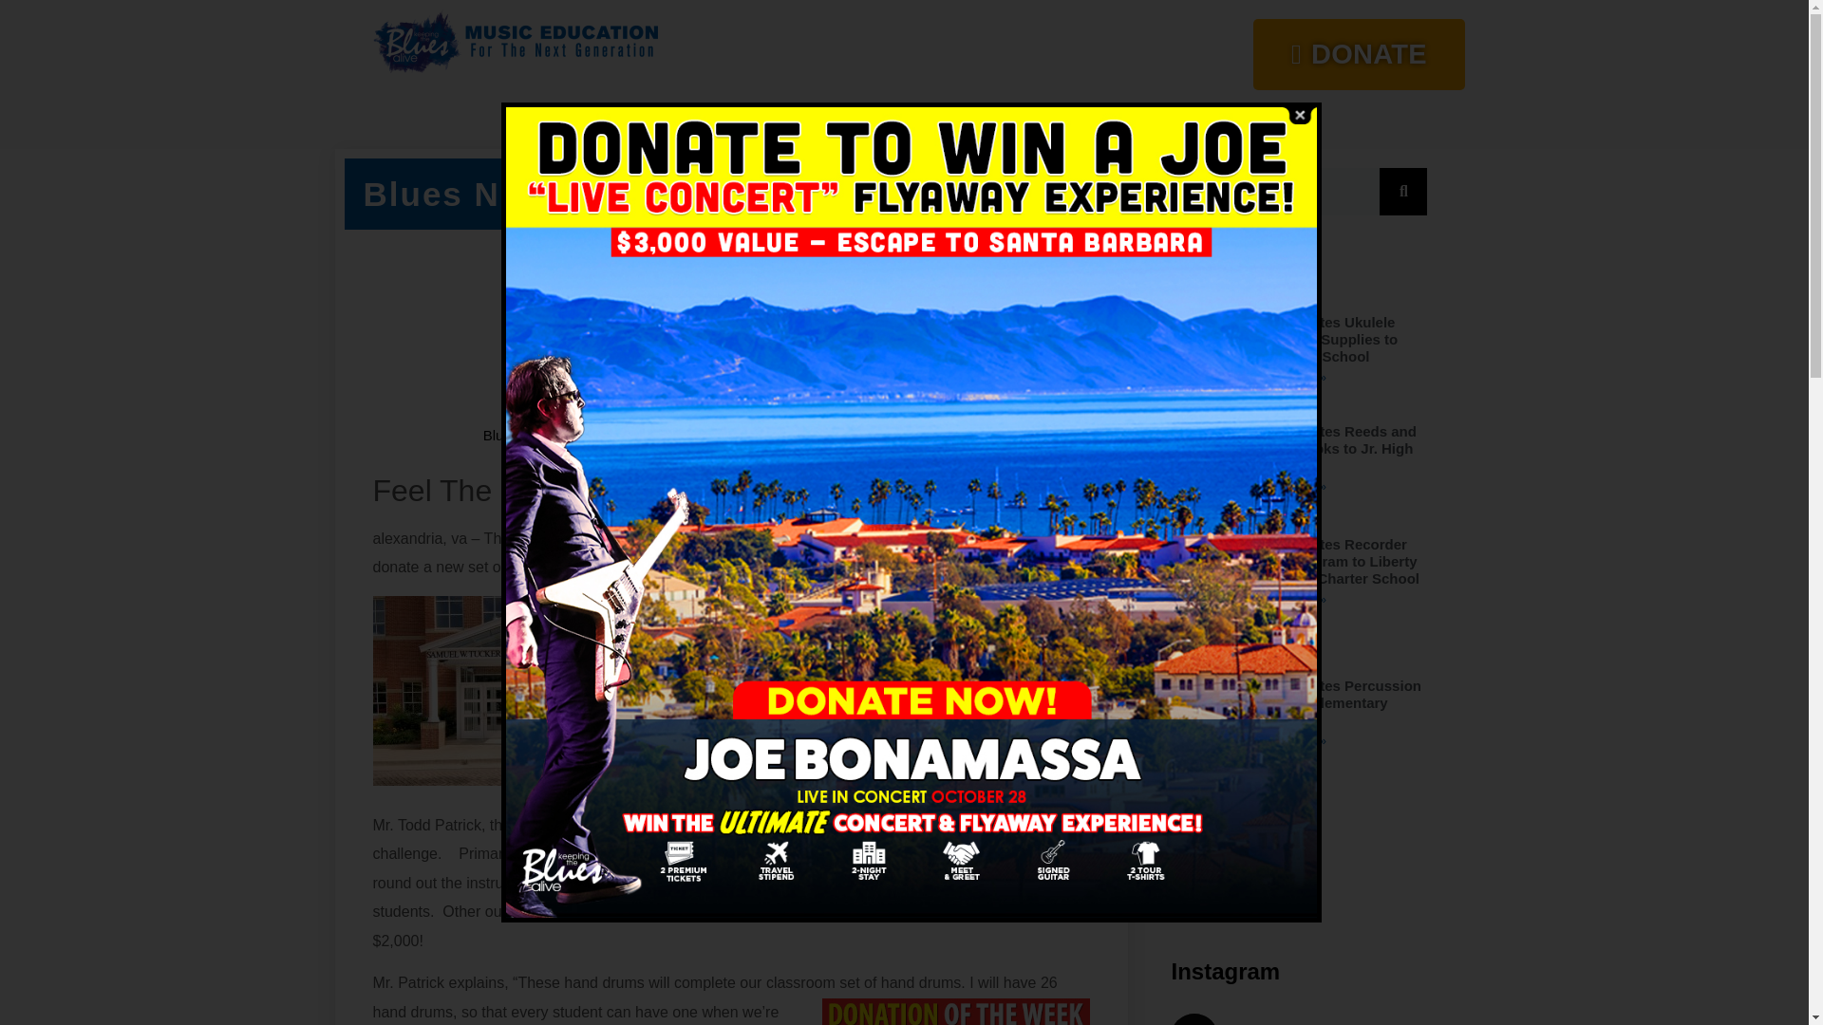 Image resolution: width=1823 pixels, height=1025 pixels. What do you see at coordinates (862, 120) in the screenshot?
I see `Programs` at bounding box center [862, 120].